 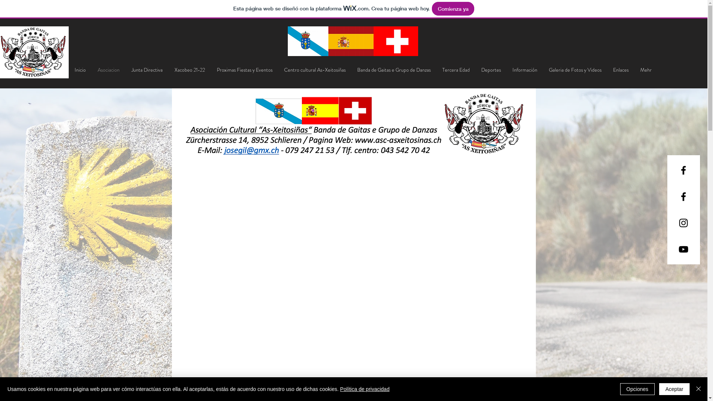 What do you see at coordinates (354, 125) in the screenshot?
I see `Bildschirmfoto 2023-01-21 um 09.44.45.png` at bounding box center [354, 125].